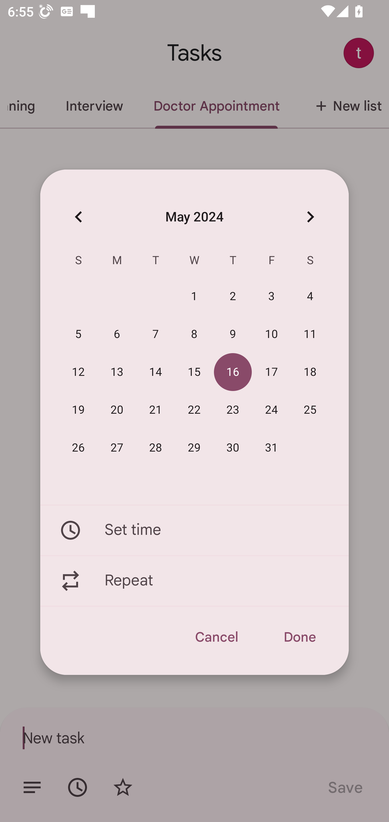 The image size is (389, 822). What do you see at coordinates (78, 334) in the screenshot?
I see `5 05 May 2024` at bounding box center [78, 334].